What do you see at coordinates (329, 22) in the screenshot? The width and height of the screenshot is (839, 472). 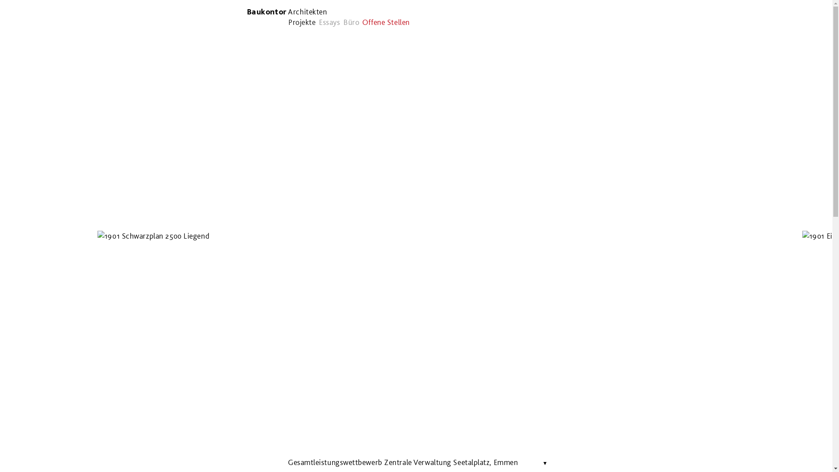 I see `Essays` at bounding box center [329, 22].